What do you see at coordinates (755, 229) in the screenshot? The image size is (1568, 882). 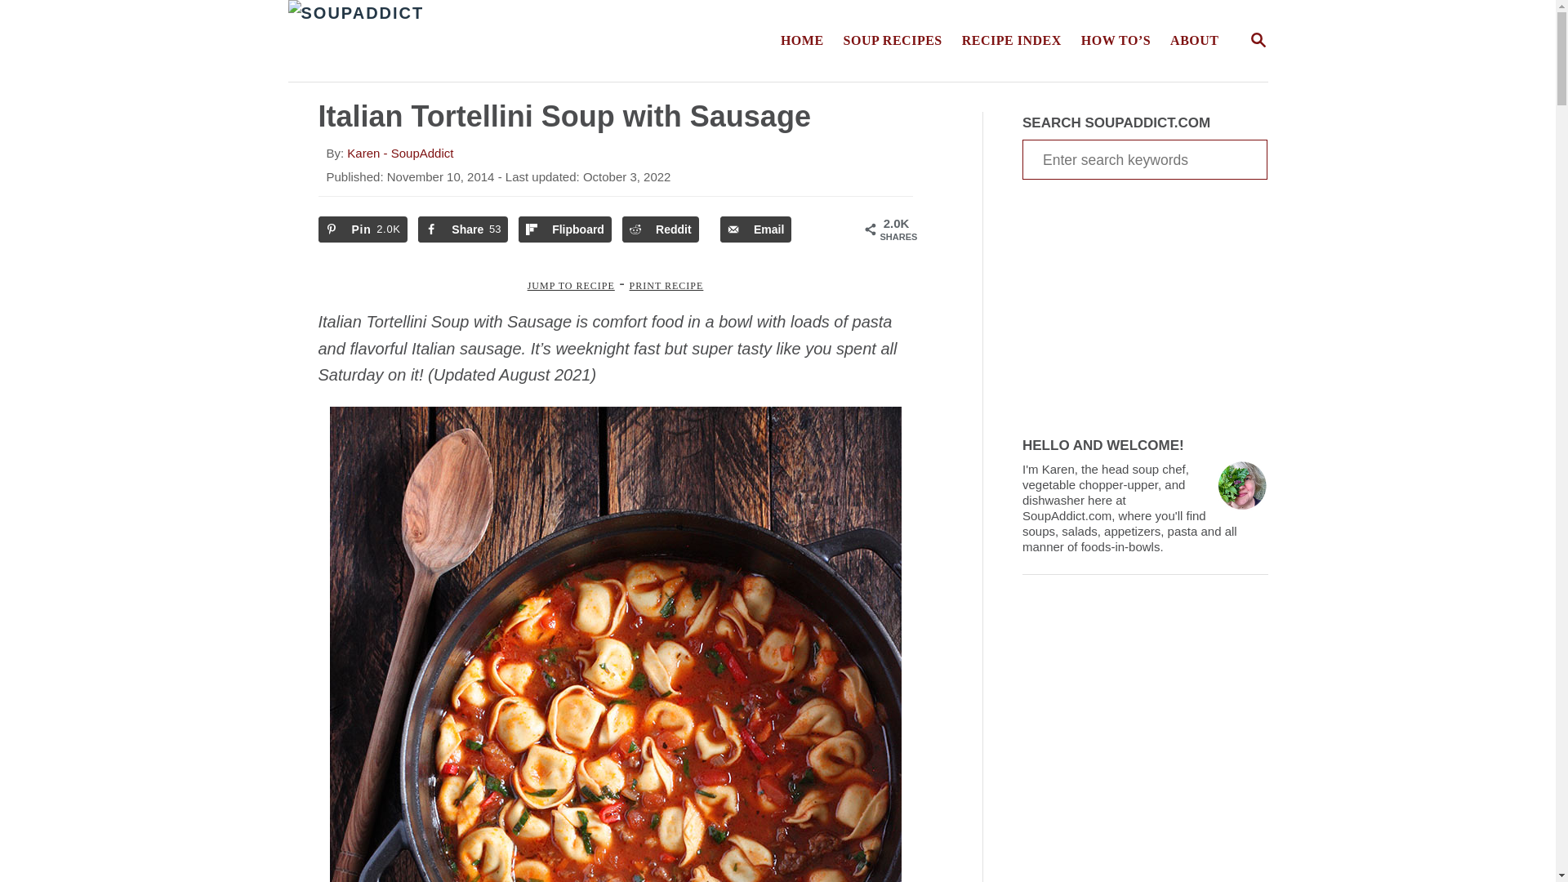 I see `HOME` at bounding box center [755, 229].